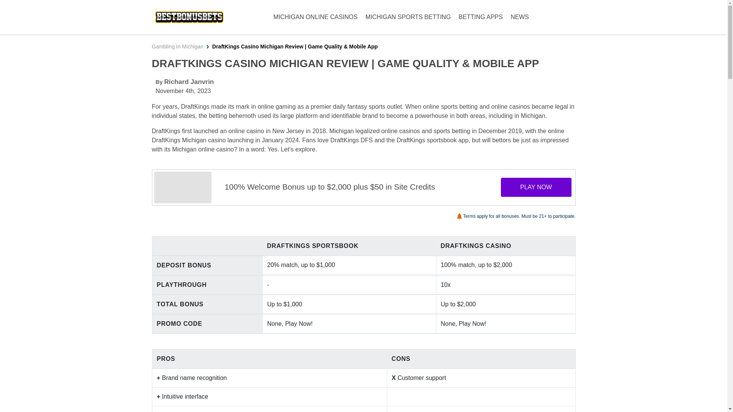 The image size is (733, 412). I want to click on BETTING APPS, so click(481, 17).